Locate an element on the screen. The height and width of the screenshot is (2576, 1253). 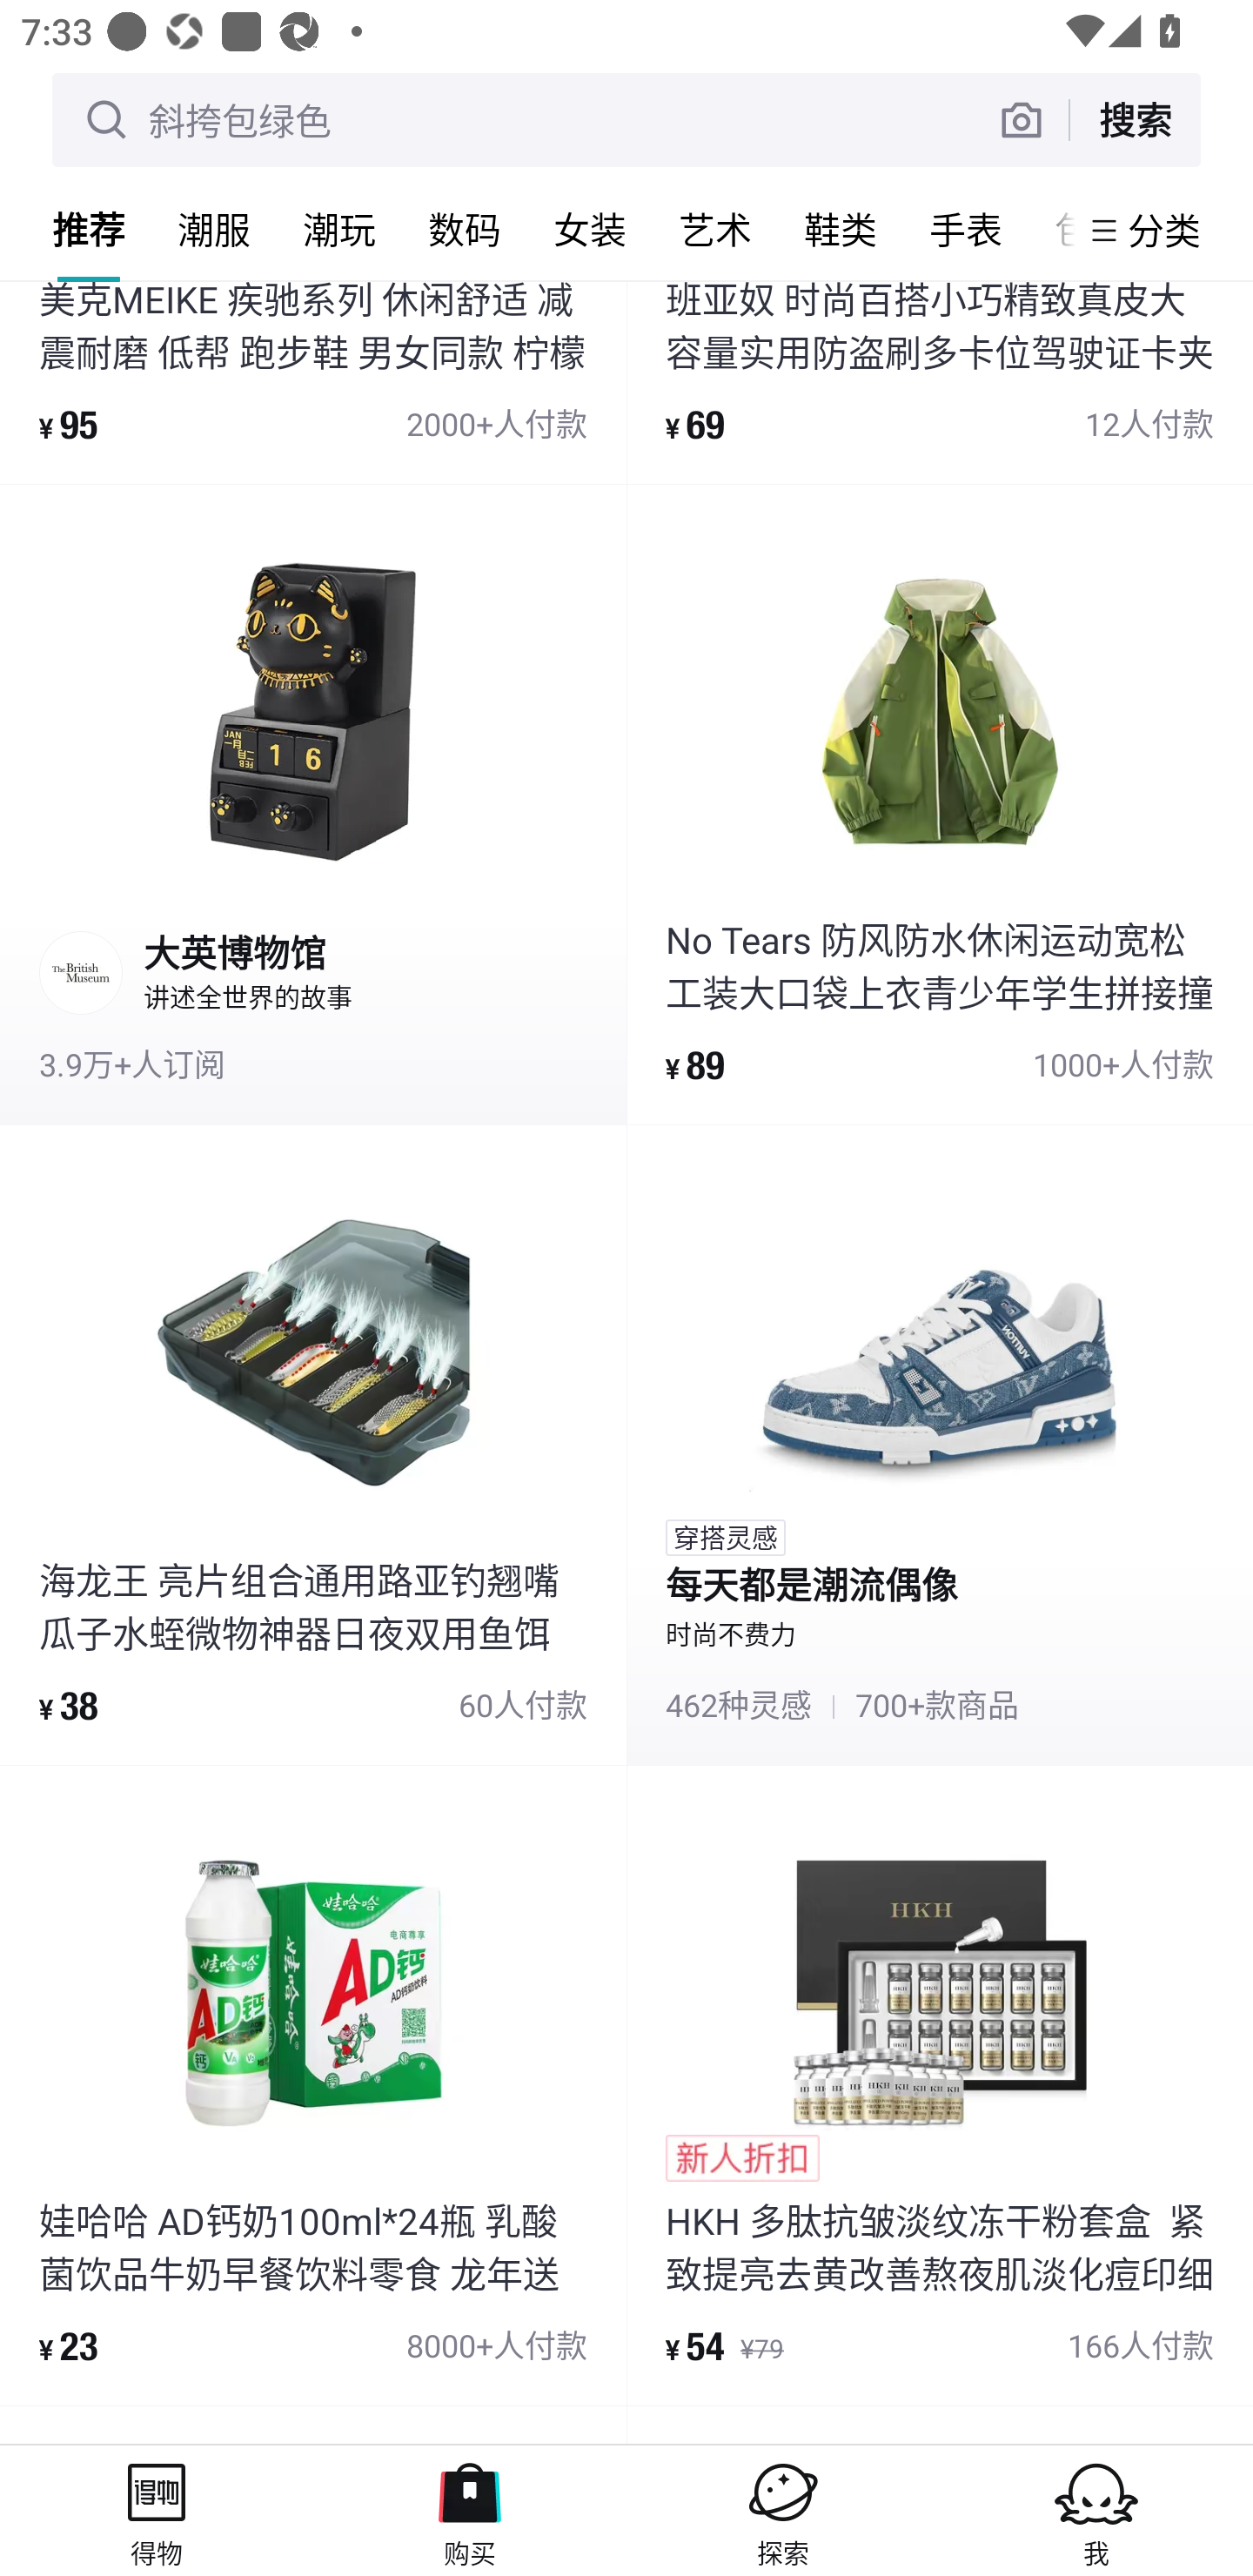
艺术 is located at coordinates (715, 229).